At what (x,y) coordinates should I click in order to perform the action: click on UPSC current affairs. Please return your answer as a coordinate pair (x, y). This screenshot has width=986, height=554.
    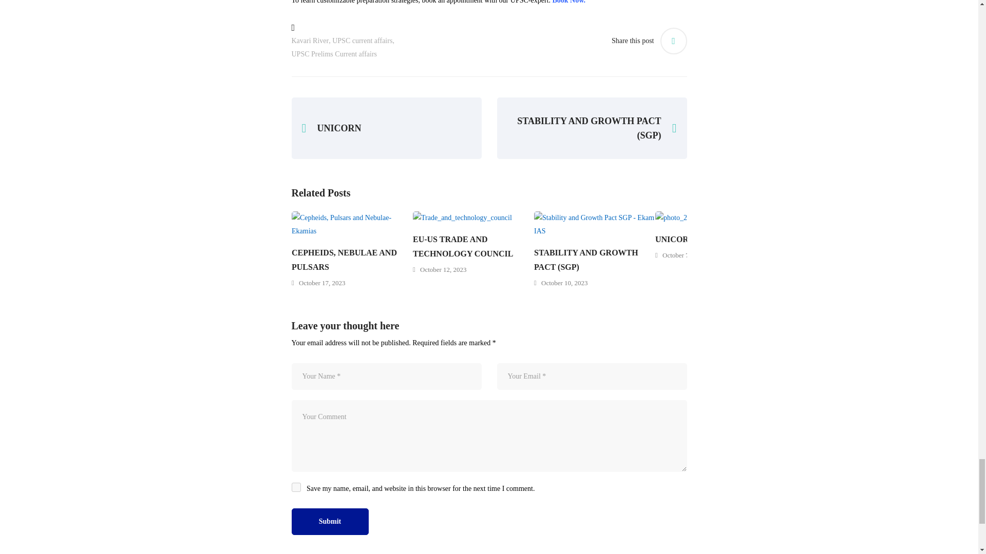
    Looking at the image, I should click on (363, 41).